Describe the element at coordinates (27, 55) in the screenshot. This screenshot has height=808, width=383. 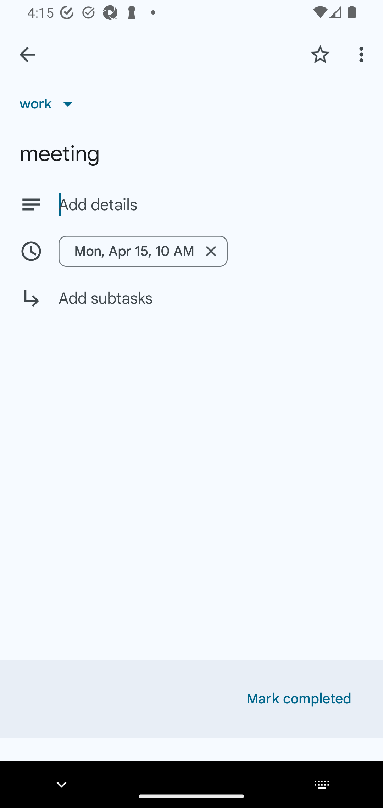
I see `Back` at that location.